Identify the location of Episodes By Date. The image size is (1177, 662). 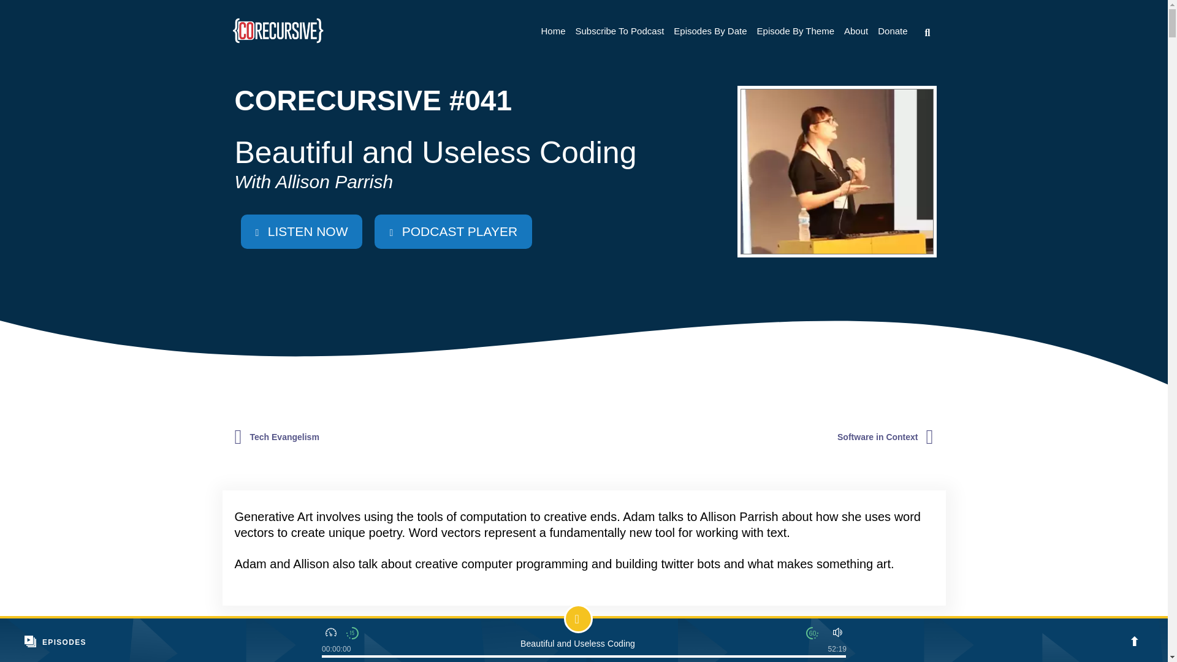
(710, 31).